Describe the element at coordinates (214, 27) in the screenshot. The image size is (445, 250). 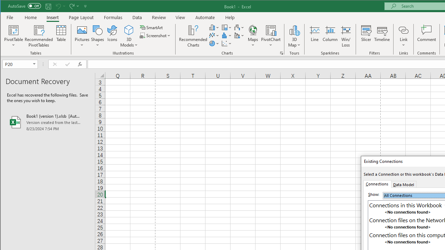
I see `Insert Column or Bar Chart` at that location.